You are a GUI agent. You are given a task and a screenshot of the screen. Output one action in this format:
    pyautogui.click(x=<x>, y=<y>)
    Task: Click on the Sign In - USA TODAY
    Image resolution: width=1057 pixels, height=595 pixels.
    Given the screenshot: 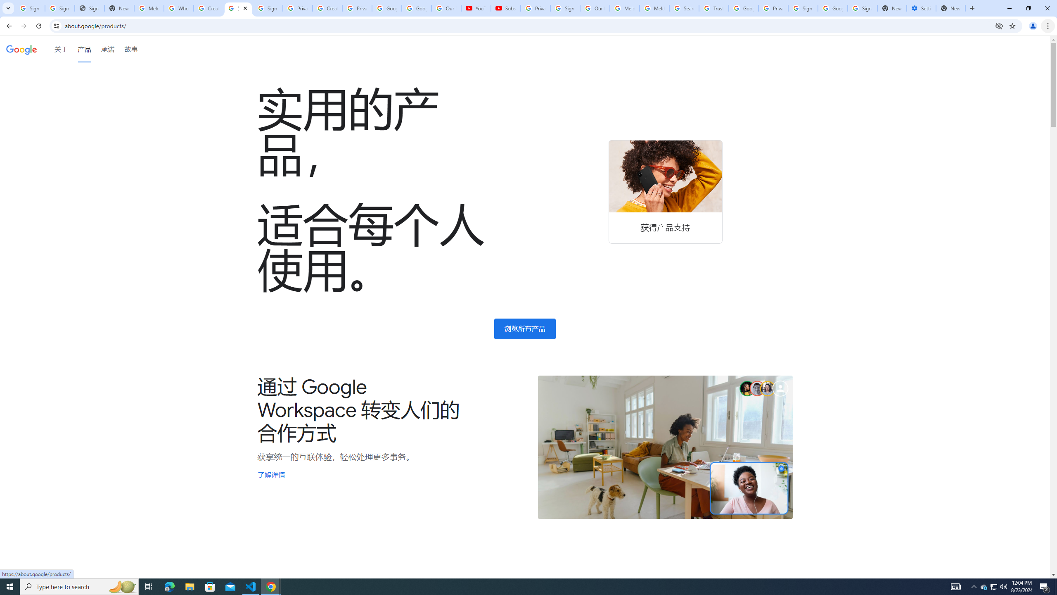 What is the action you would take?
    pyautogui.click(x=89, y=8)
    